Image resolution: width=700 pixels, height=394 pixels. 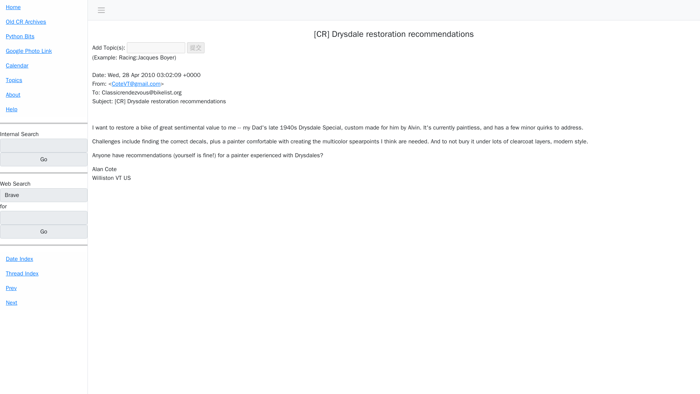 What do you see at coordinates (15, 184) in the screenshot?
I see `Select your preferred search engine and enter a search term.` at bounding box center [15, 184].